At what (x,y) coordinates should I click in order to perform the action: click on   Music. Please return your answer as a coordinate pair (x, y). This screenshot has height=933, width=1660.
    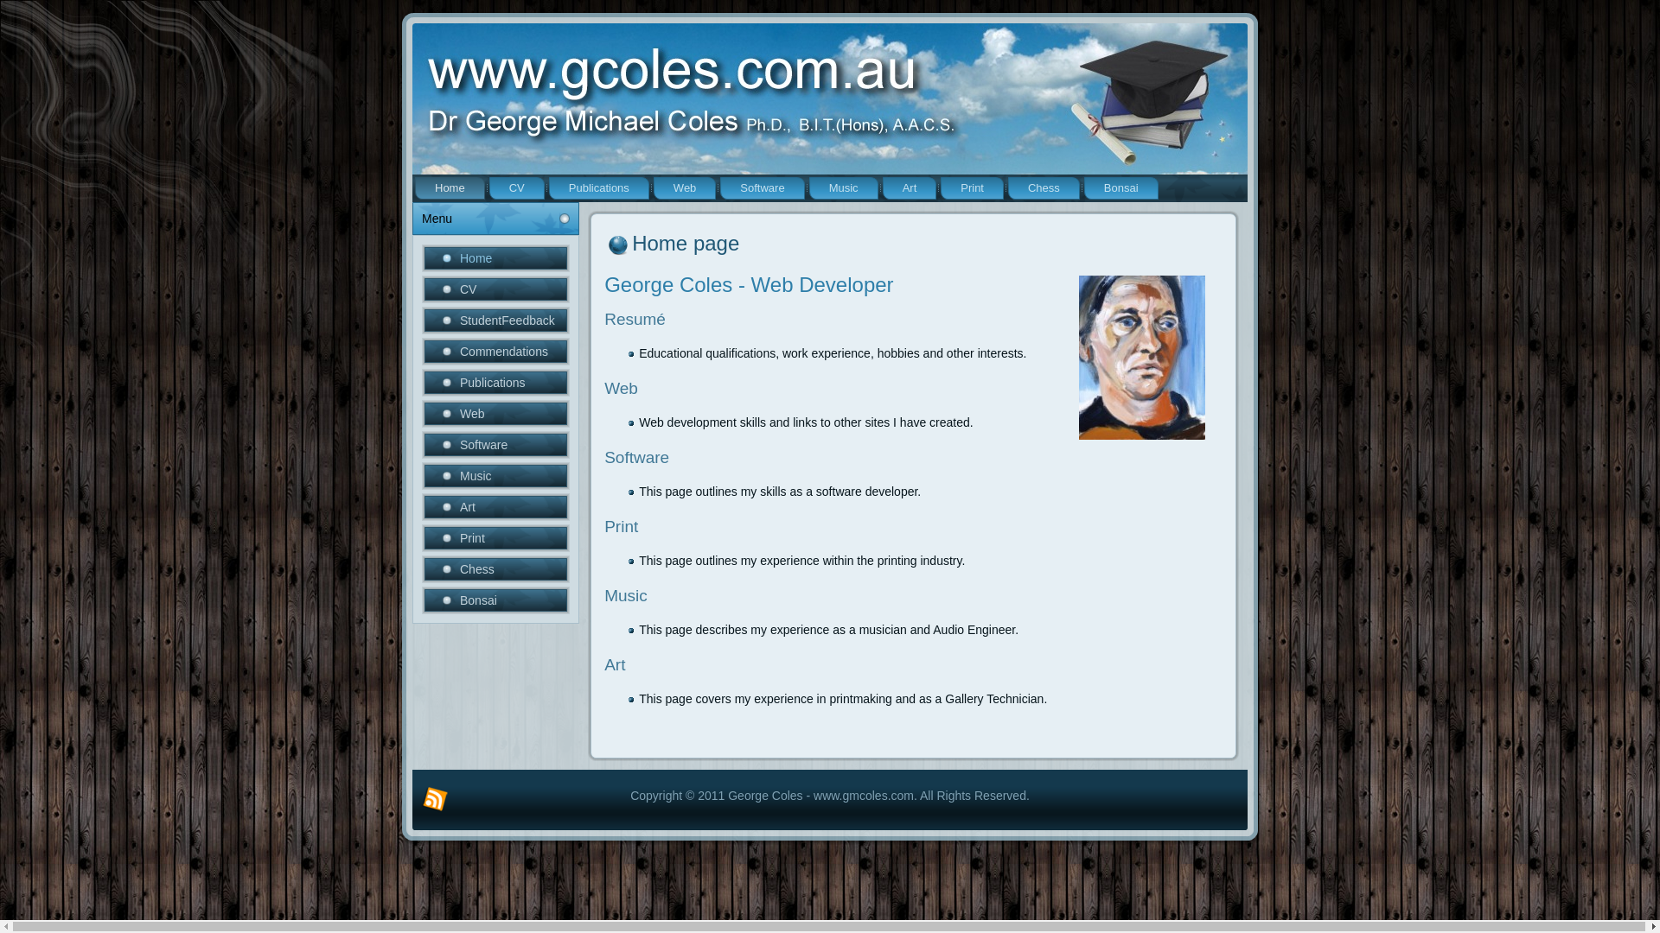
    Looking at the image, I should click on (496, 476).